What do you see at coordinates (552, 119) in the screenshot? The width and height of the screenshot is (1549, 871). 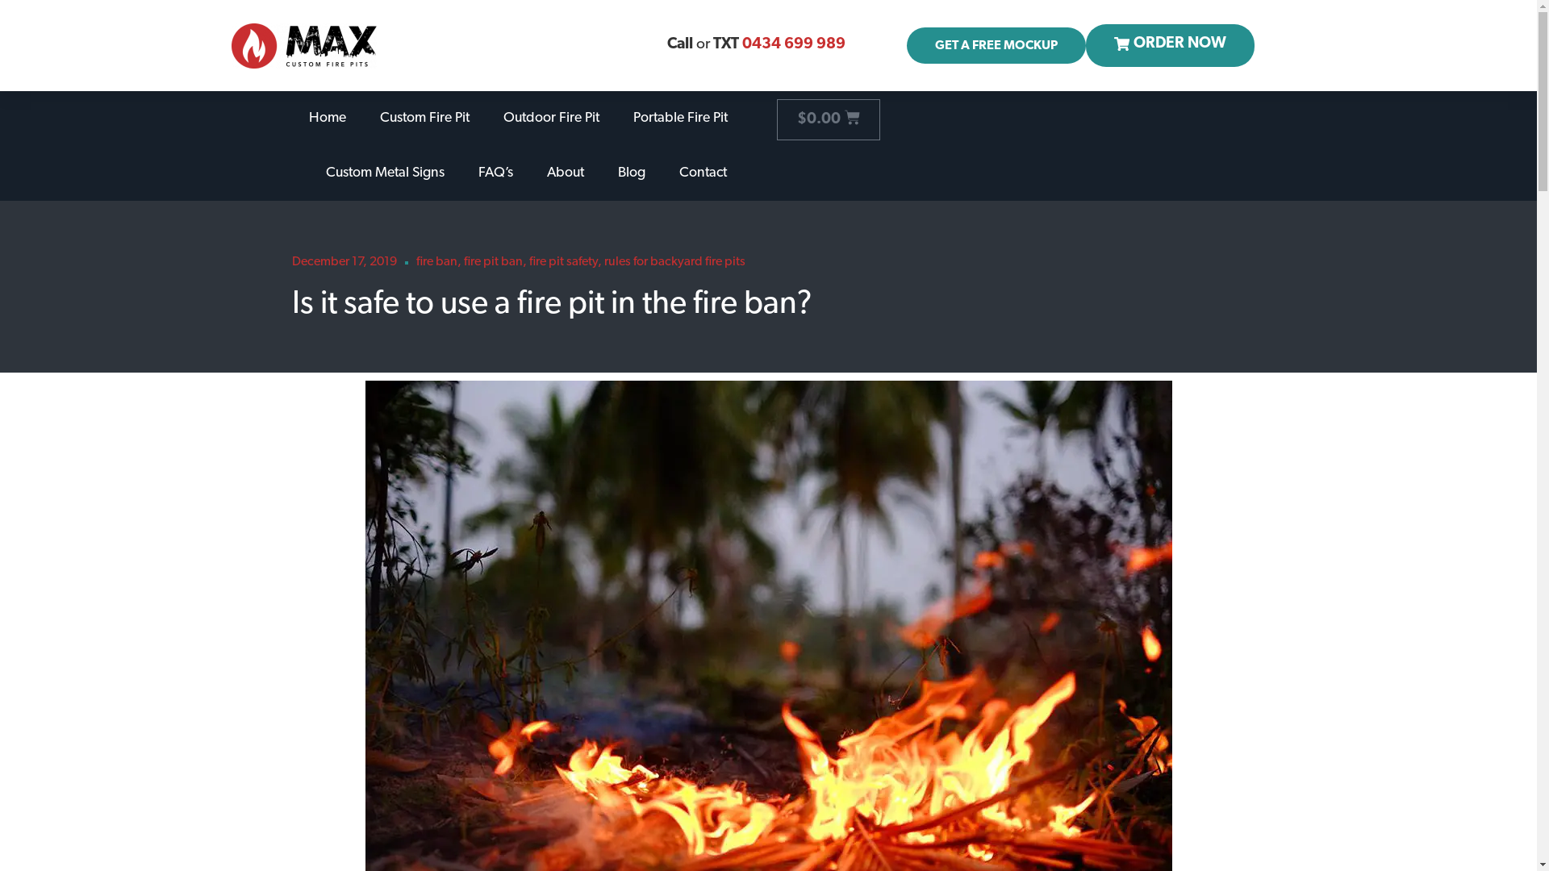 I see `Outdoor Fire Pit` at bounding box center [552, 119].